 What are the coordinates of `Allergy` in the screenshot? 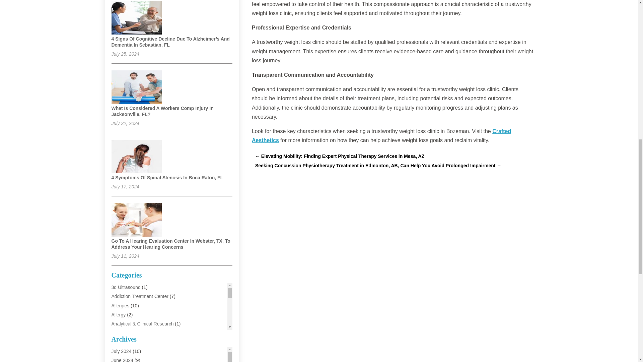 It's located at (118, 314).